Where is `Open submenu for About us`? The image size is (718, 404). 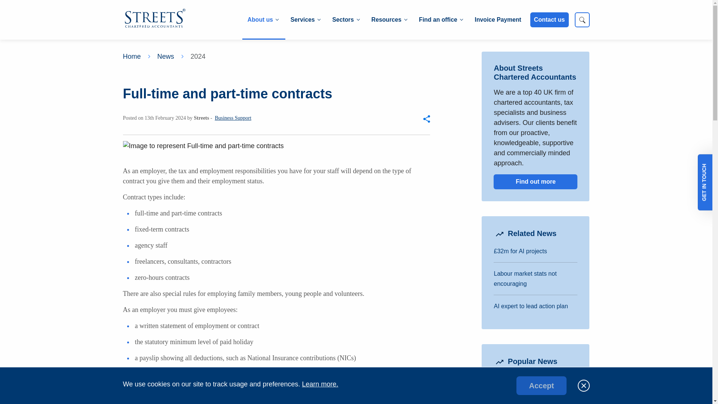
Open submenu for About us is located at coordinates (263, 20).